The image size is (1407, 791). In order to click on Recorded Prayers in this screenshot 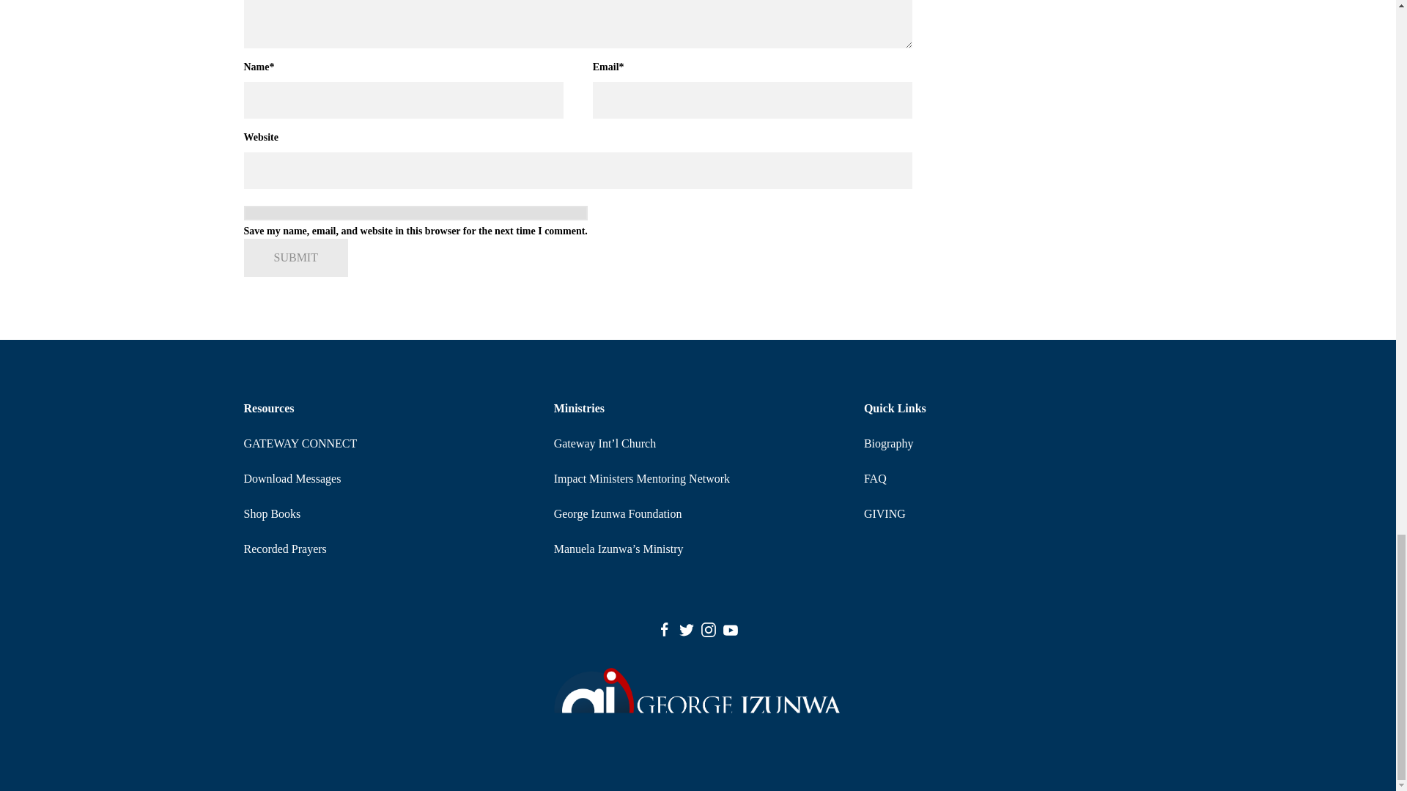, I will do `click(284, 549)`.